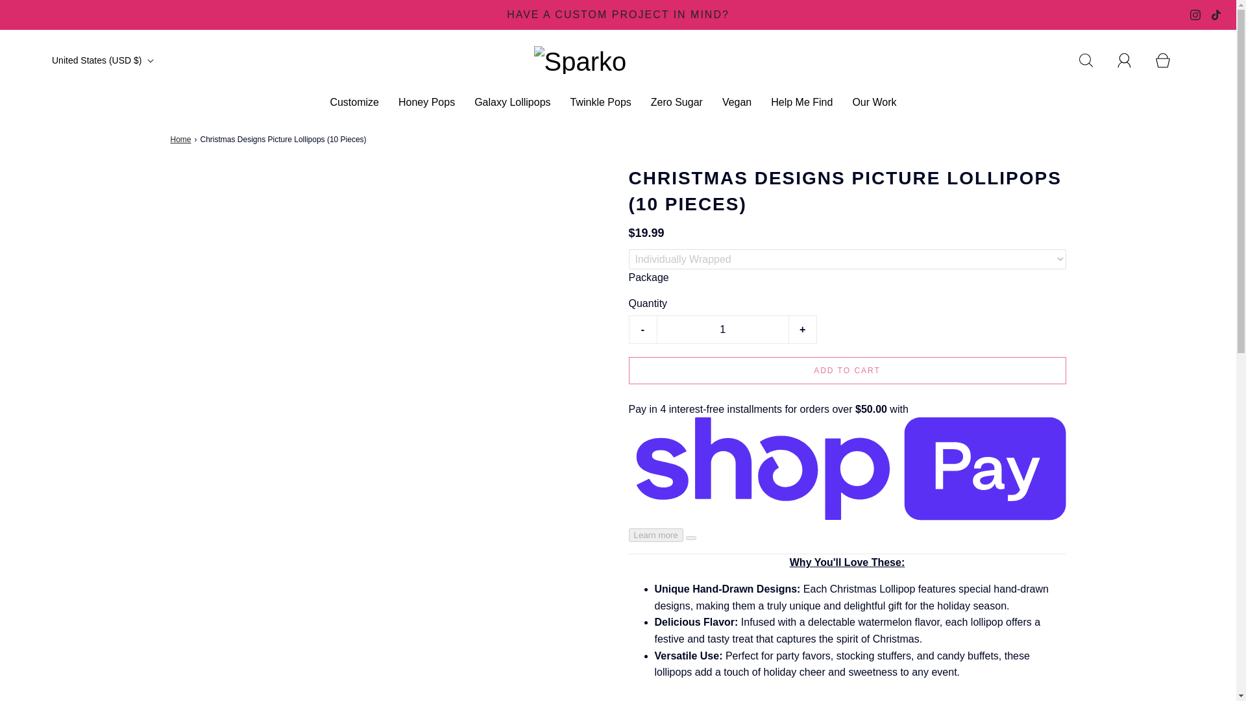 The width and height of the screenshot is (1246, 701). I want to click on TIKTOK ICON, so click(1216, 15).